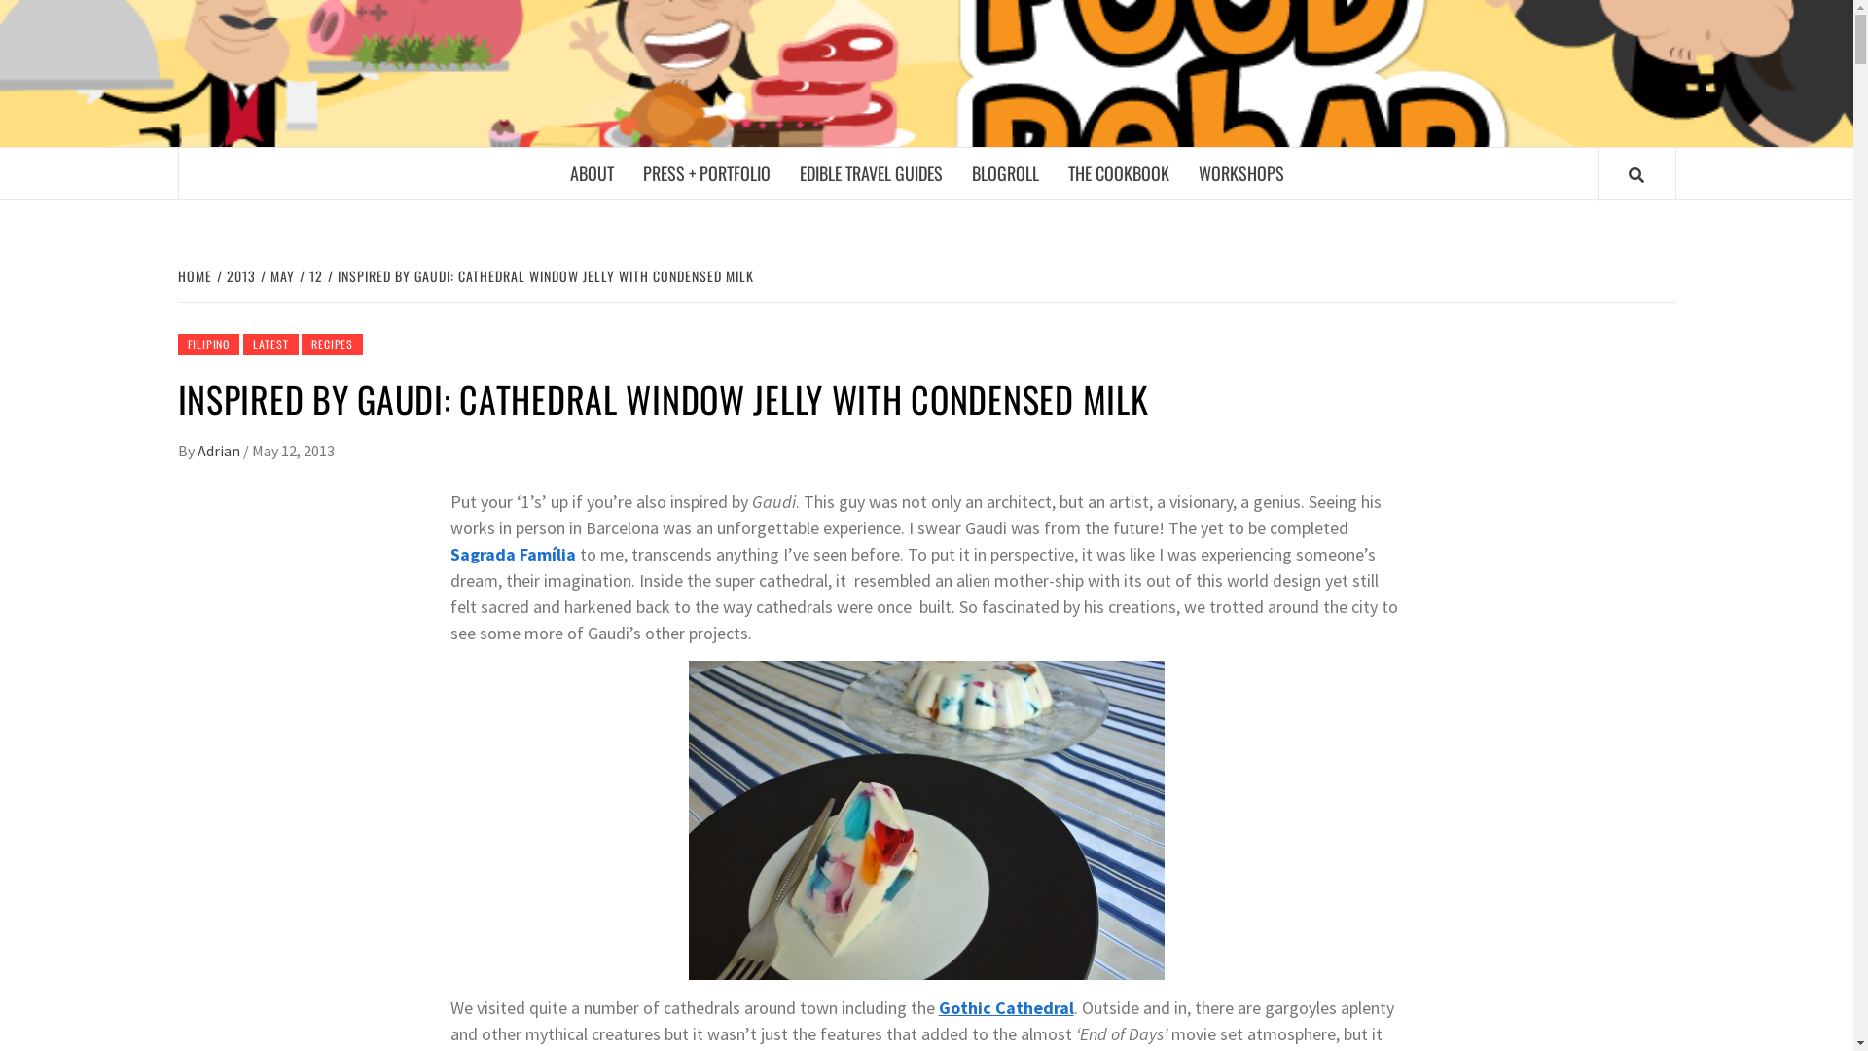  What do you see at coordinates (333, 344) in the screenshot?
I see `RECIPES` at bounding box center [333, 344].